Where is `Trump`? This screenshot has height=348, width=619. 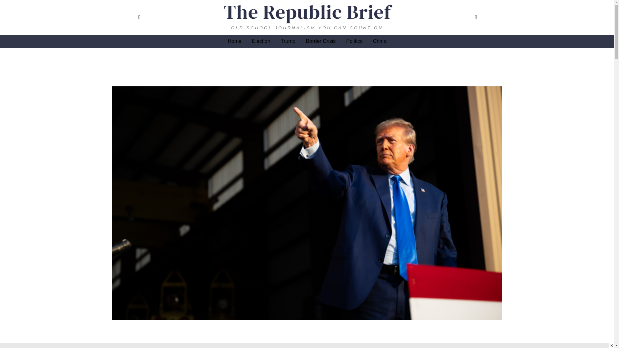 Trump is located at coordinates (288, 41).